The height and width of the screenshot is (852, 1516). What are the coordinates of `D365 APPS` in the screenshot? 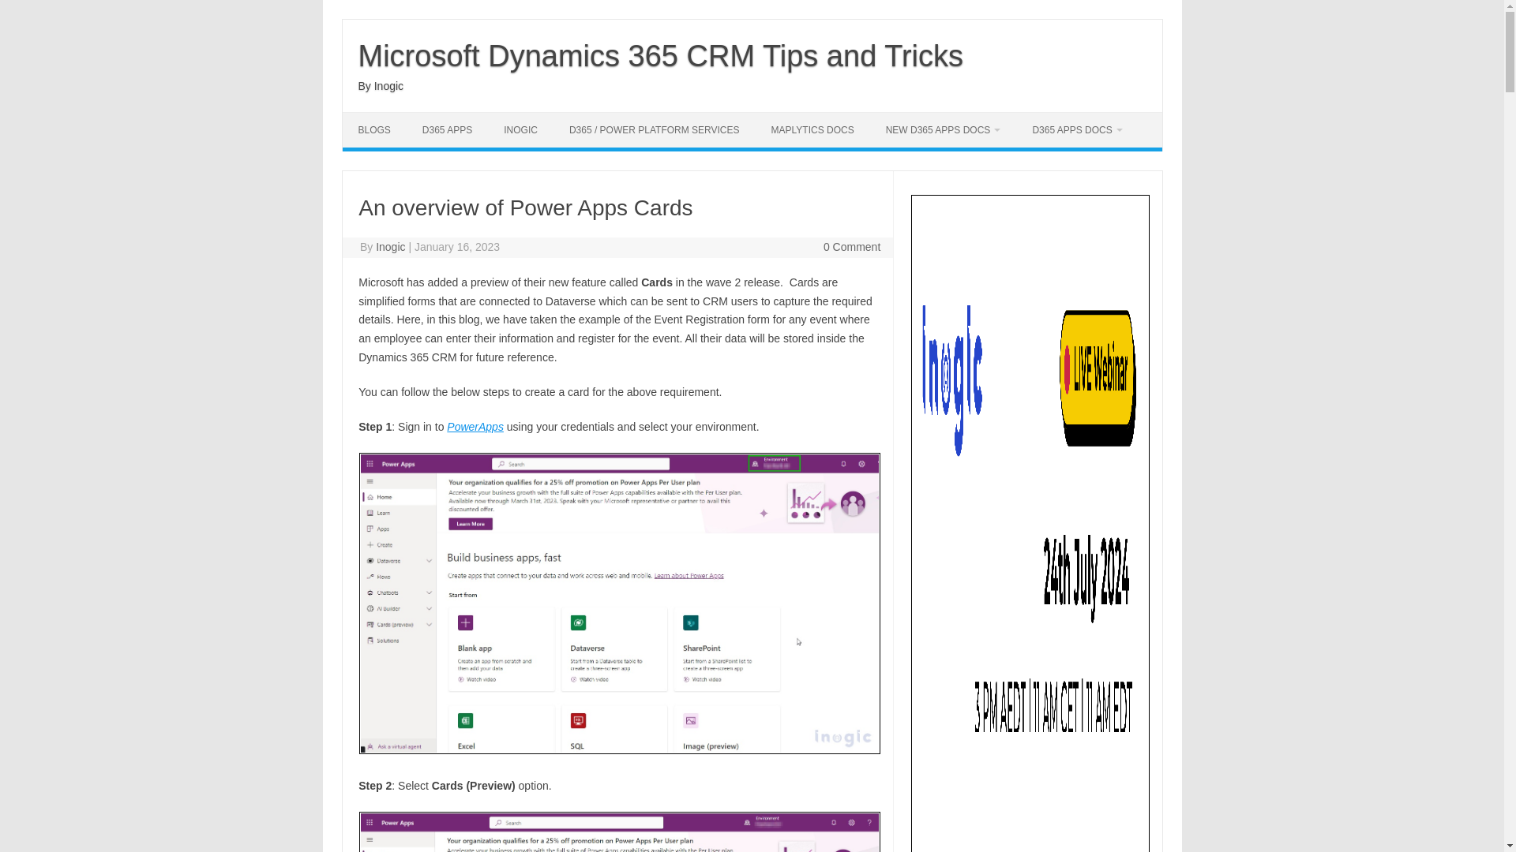 It's located at (447, 129).